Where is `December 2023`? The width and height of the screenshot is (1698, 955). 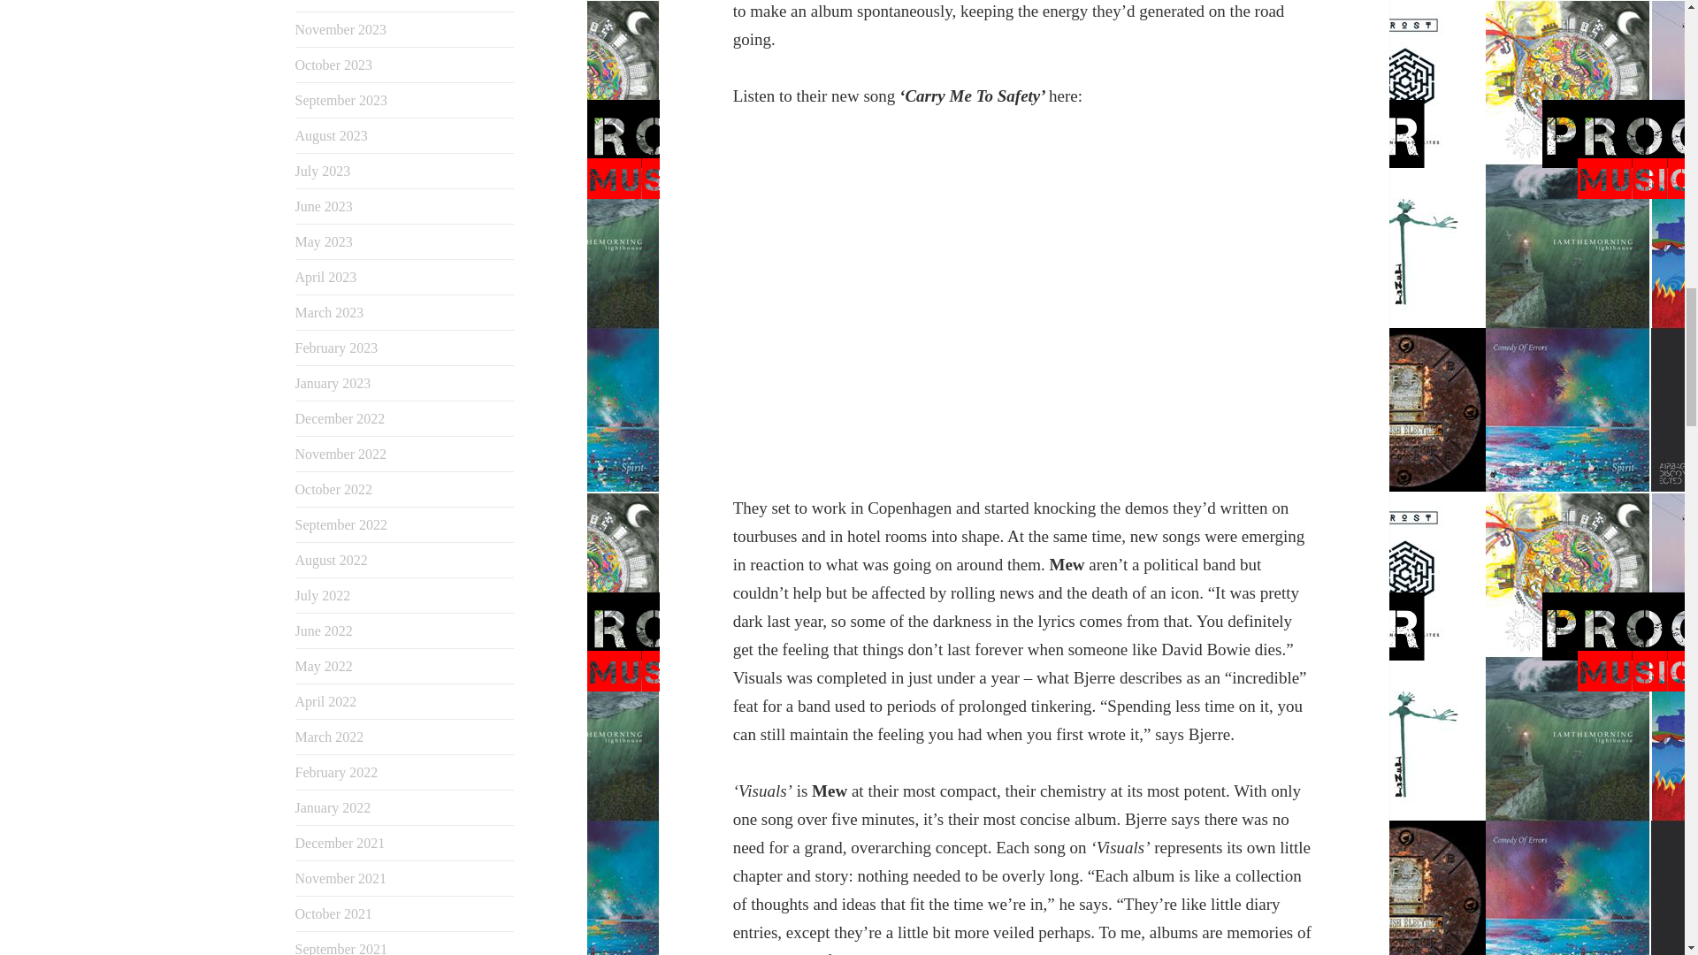 December 2023 is located at coordinates (340, 1).